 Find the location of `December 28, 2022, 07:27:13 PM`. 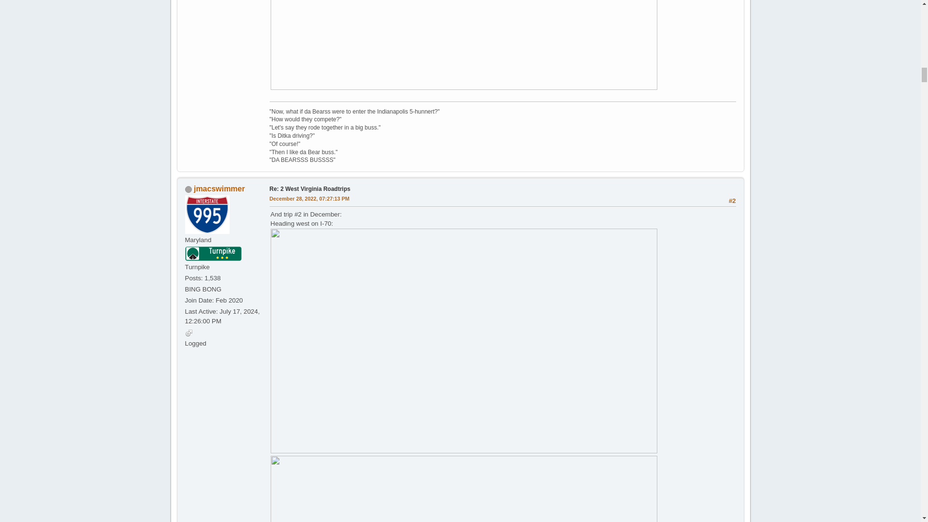

December 28, 2022, 07:27:13 PM is located at coordinates (309, 199).